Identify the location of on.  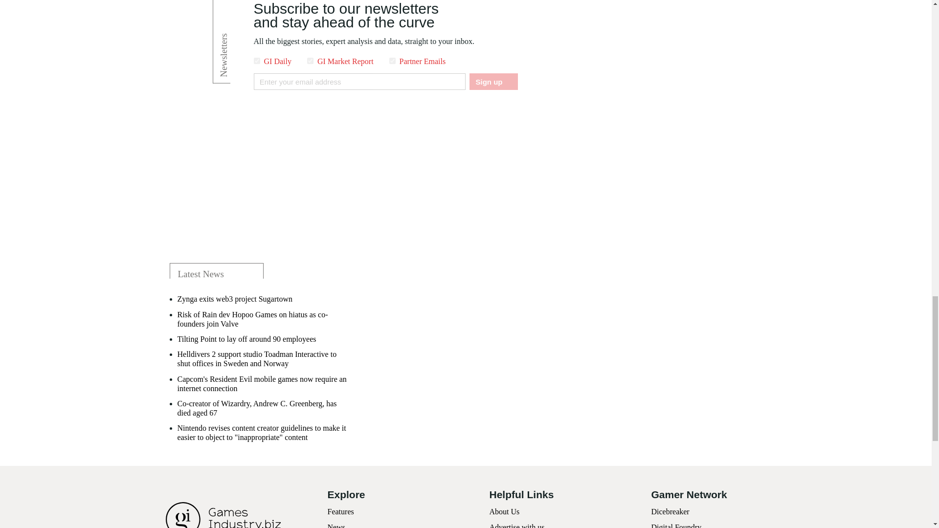
(256, 61).